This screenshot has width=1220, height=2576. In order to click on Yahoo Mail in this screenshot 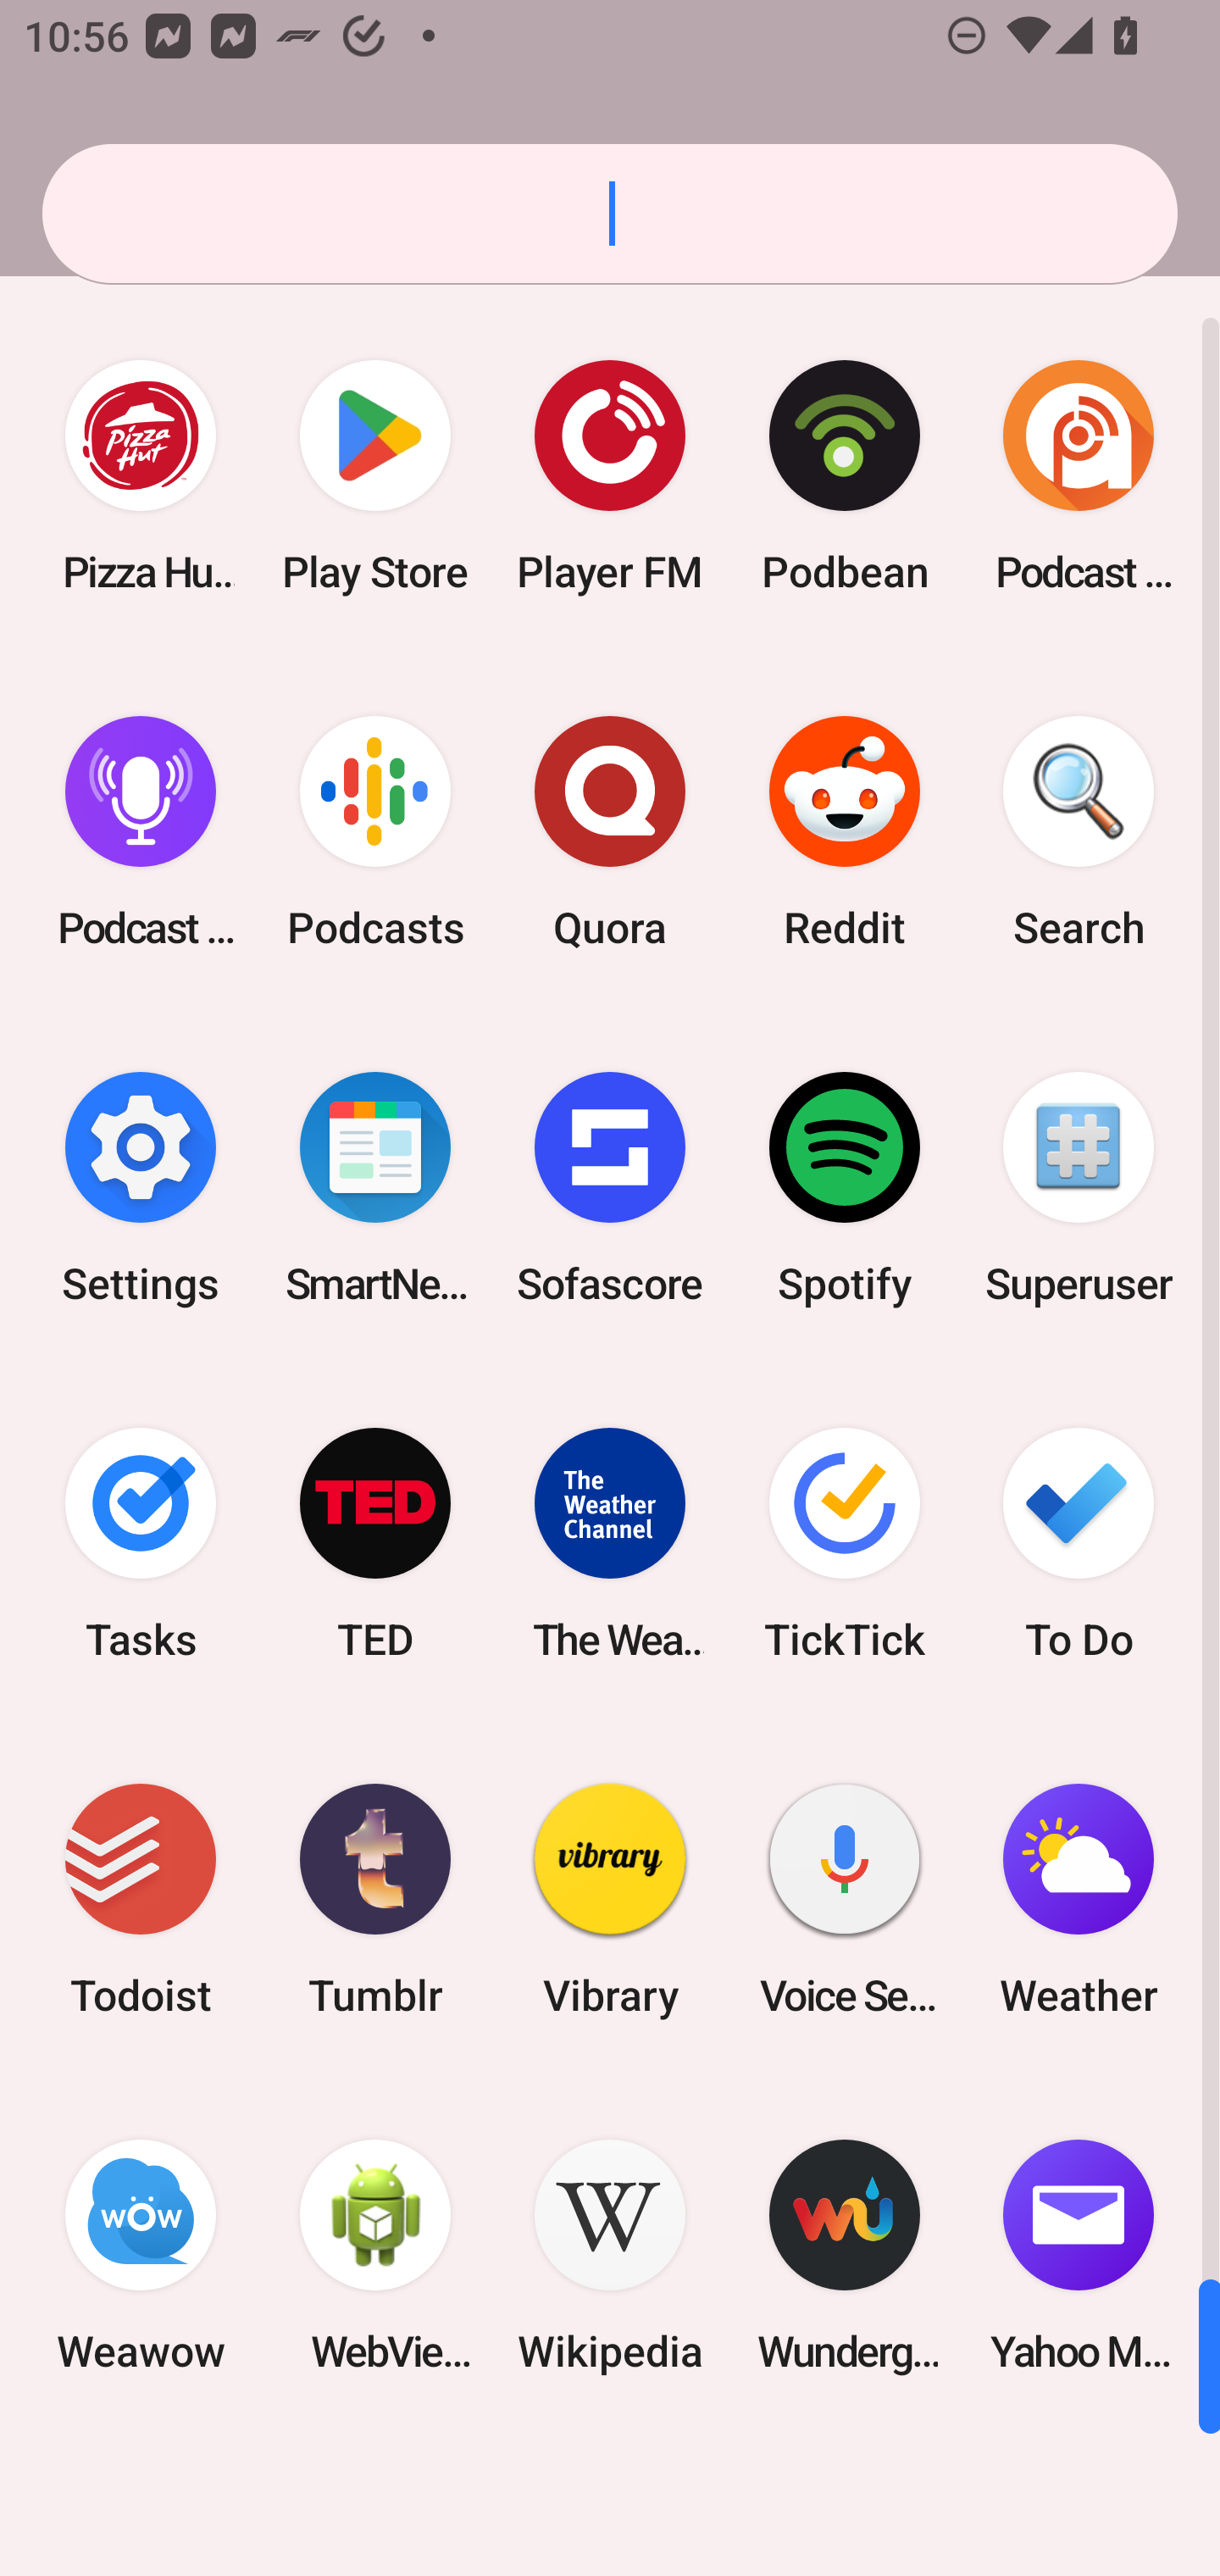, I will do `click(1079, 2256)`.